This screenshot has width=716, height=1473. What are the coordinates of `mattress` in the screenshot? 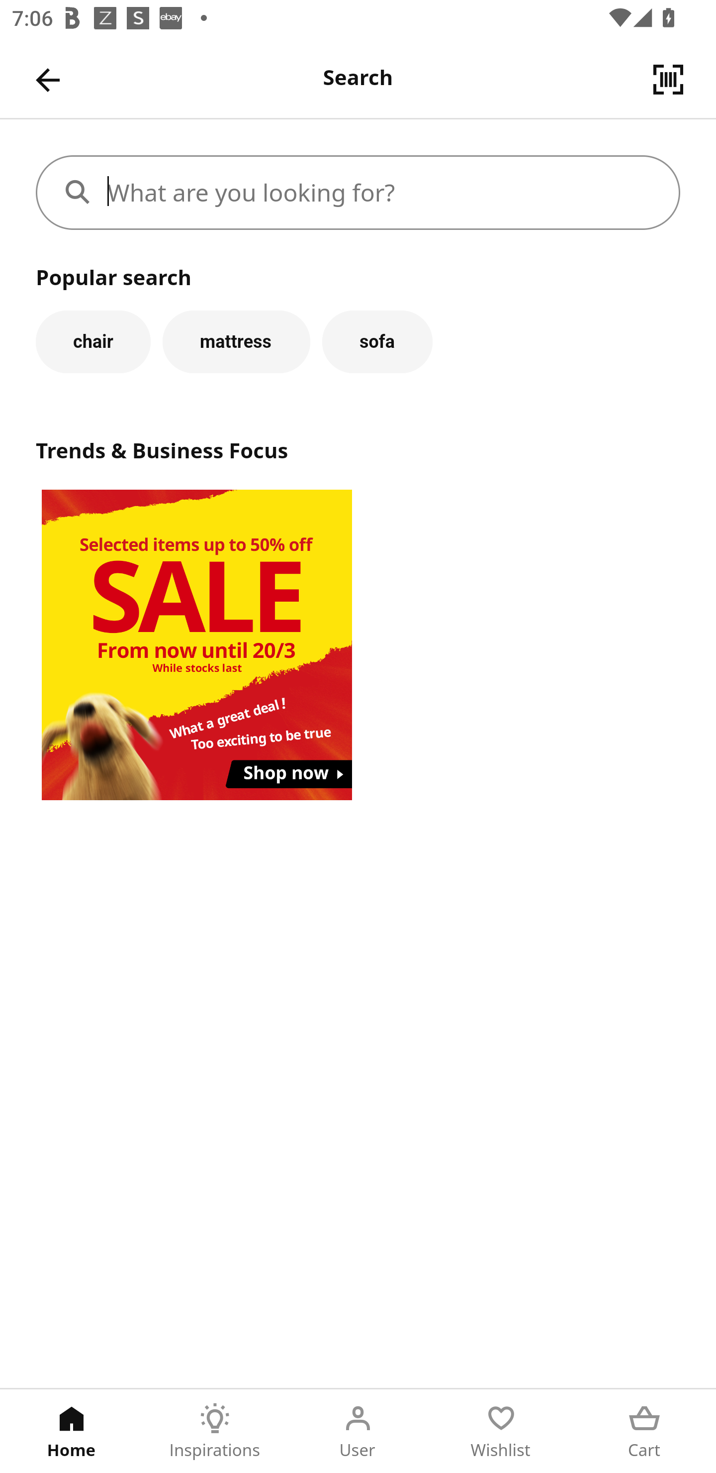 It's located at (236, 341).